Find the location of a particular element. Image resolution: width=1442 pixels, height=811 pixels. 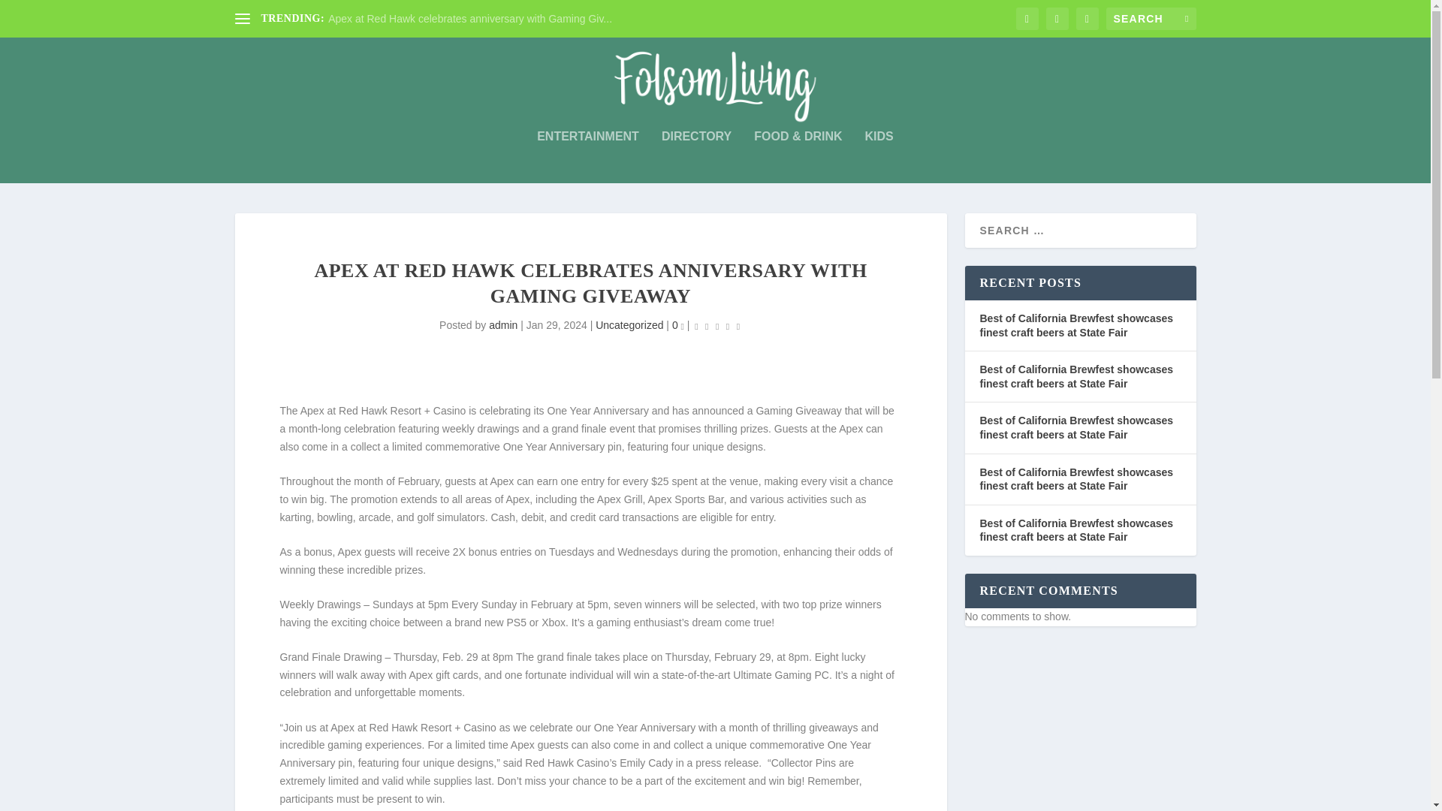

DIRECTORY is located at coordinates (696, 156).